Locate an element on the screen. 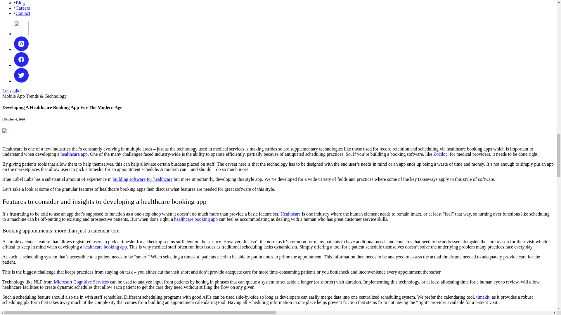 This screenshot has width=561, height=315. Blog is located at coordinates (20, 3).